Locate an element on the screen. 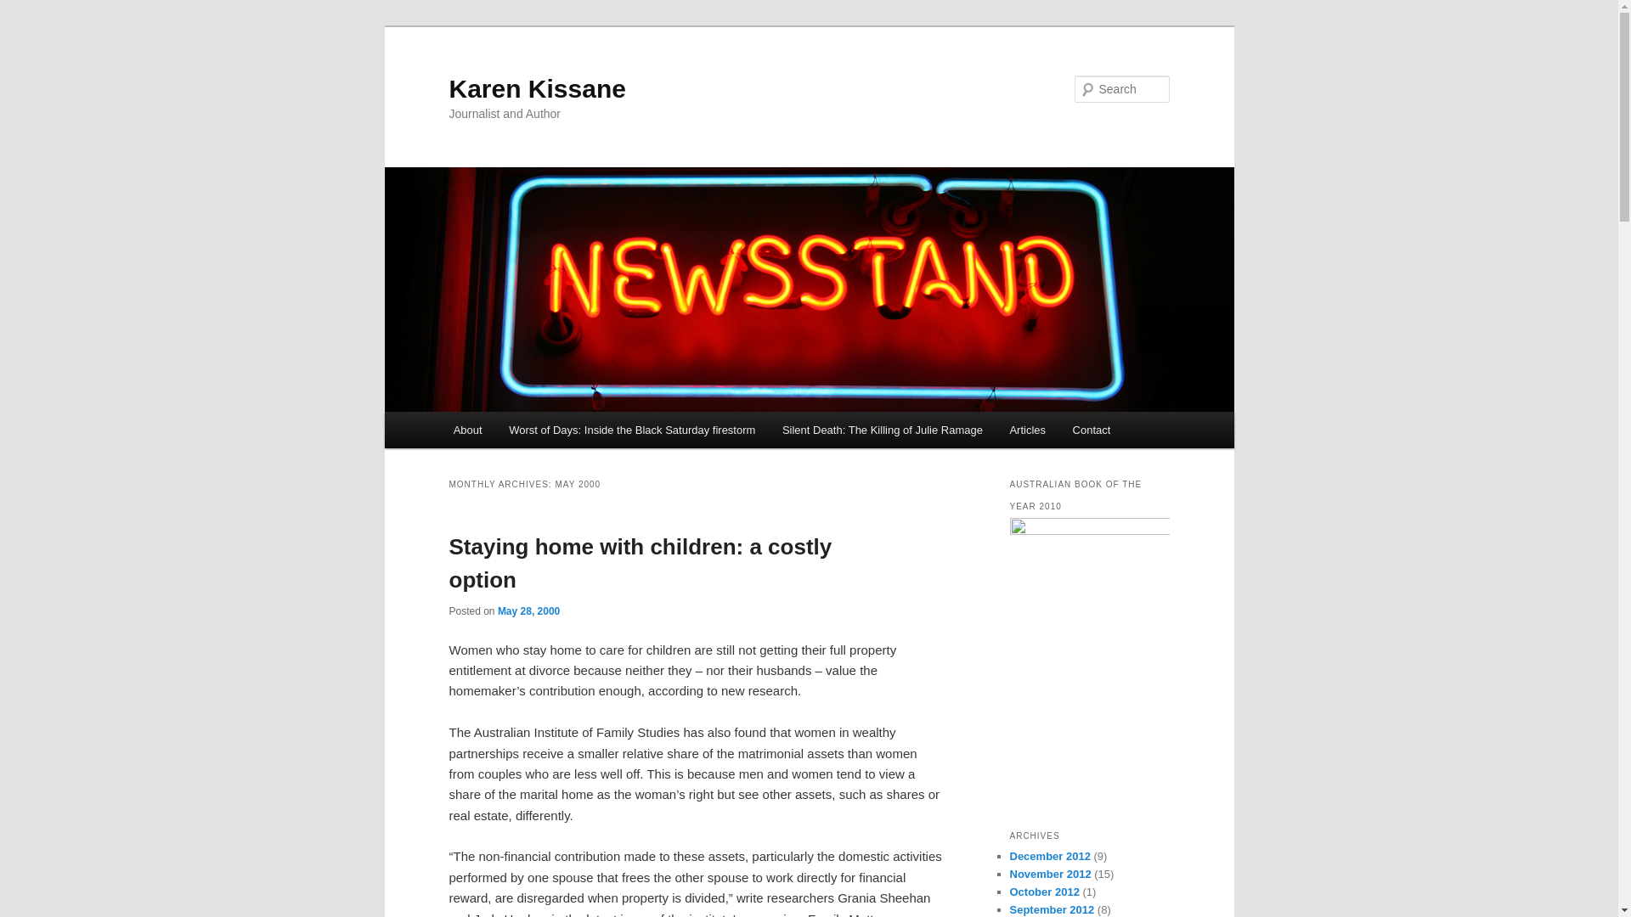 The width and height of the screenshot is (1631, 917). Worst of Days: Inside the Black Saturday firestorm is located at coordinates (632, 430).